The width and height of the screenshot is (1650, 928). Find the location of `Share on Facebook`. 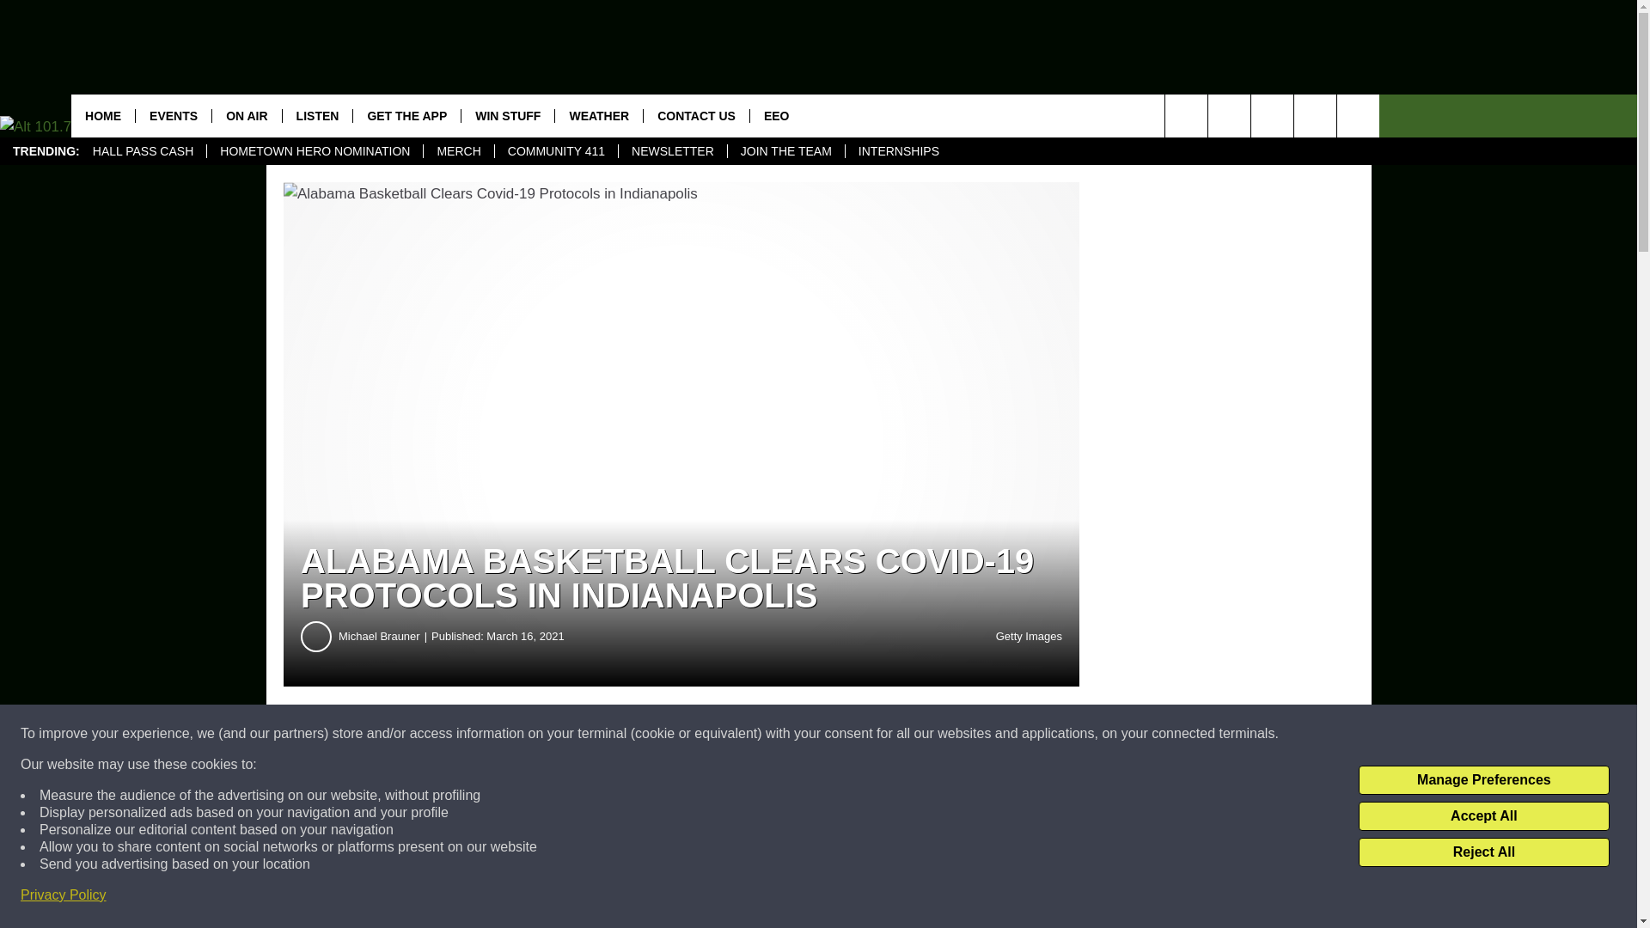

Share on Facebook is located at coordinates (522, 734).